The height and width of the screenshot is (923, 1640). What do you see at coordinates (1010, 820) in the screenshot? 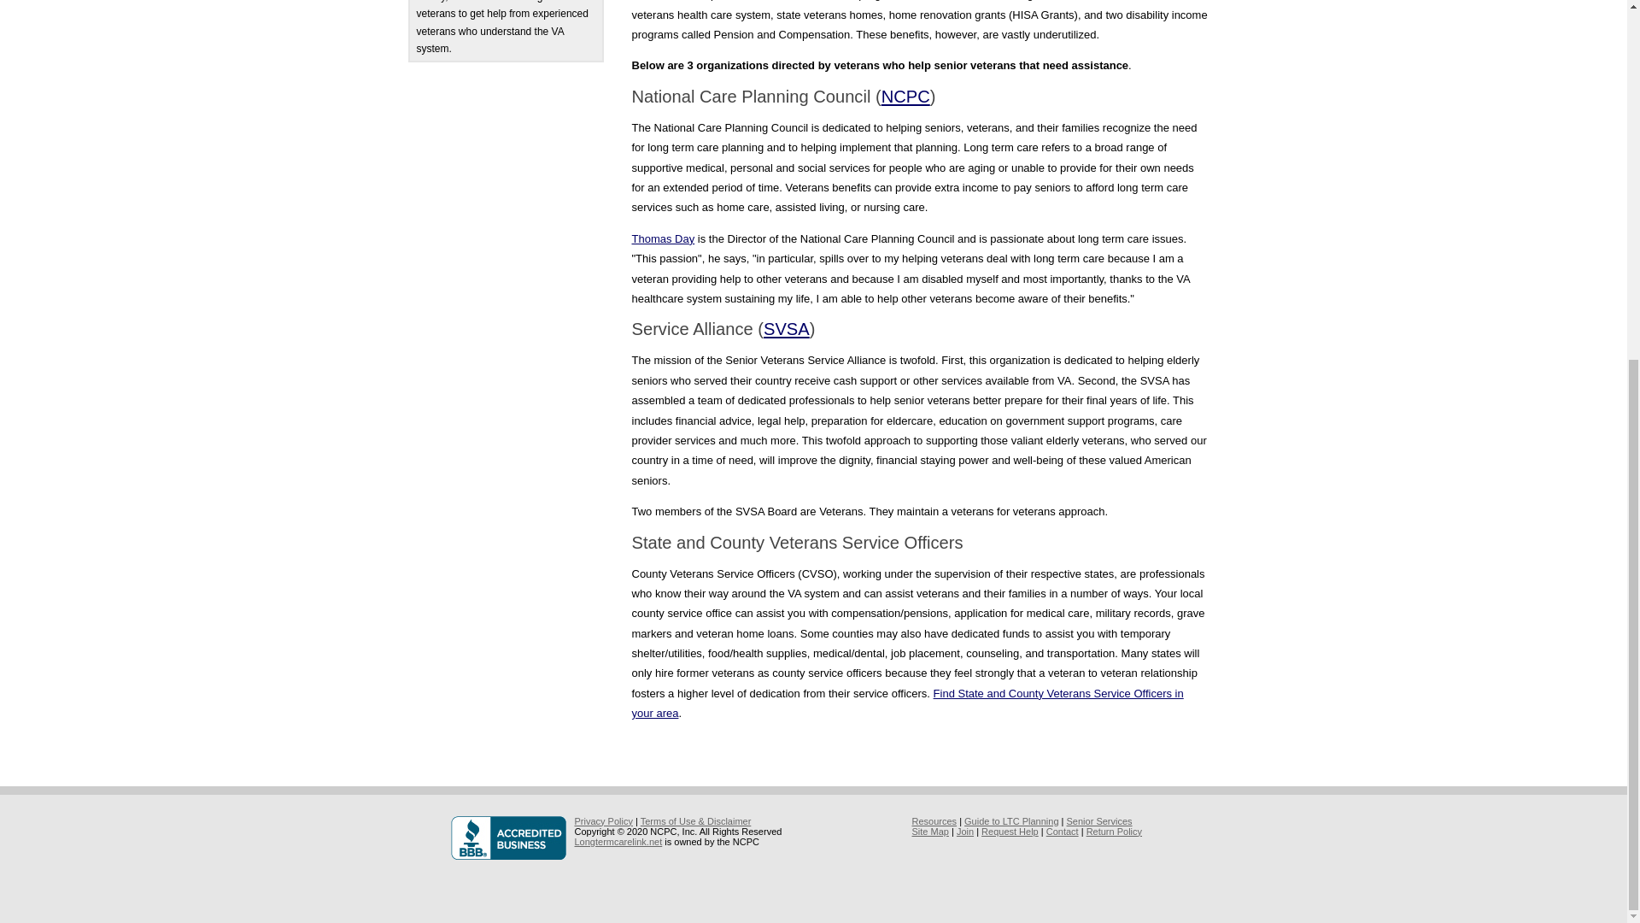
I see `Guide to LTC Planning` at bounding box center [1010, 820].